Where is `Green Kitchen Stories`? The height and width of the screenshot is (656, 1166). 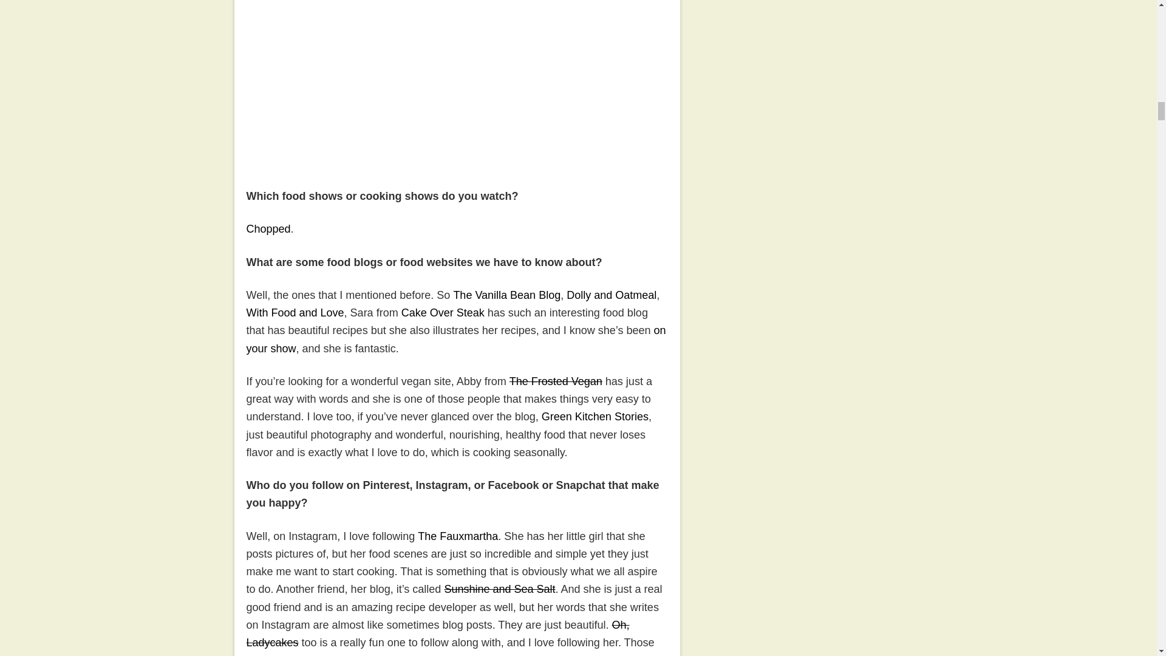 Green Kitchen Stories is located at coordinates (595, 417).